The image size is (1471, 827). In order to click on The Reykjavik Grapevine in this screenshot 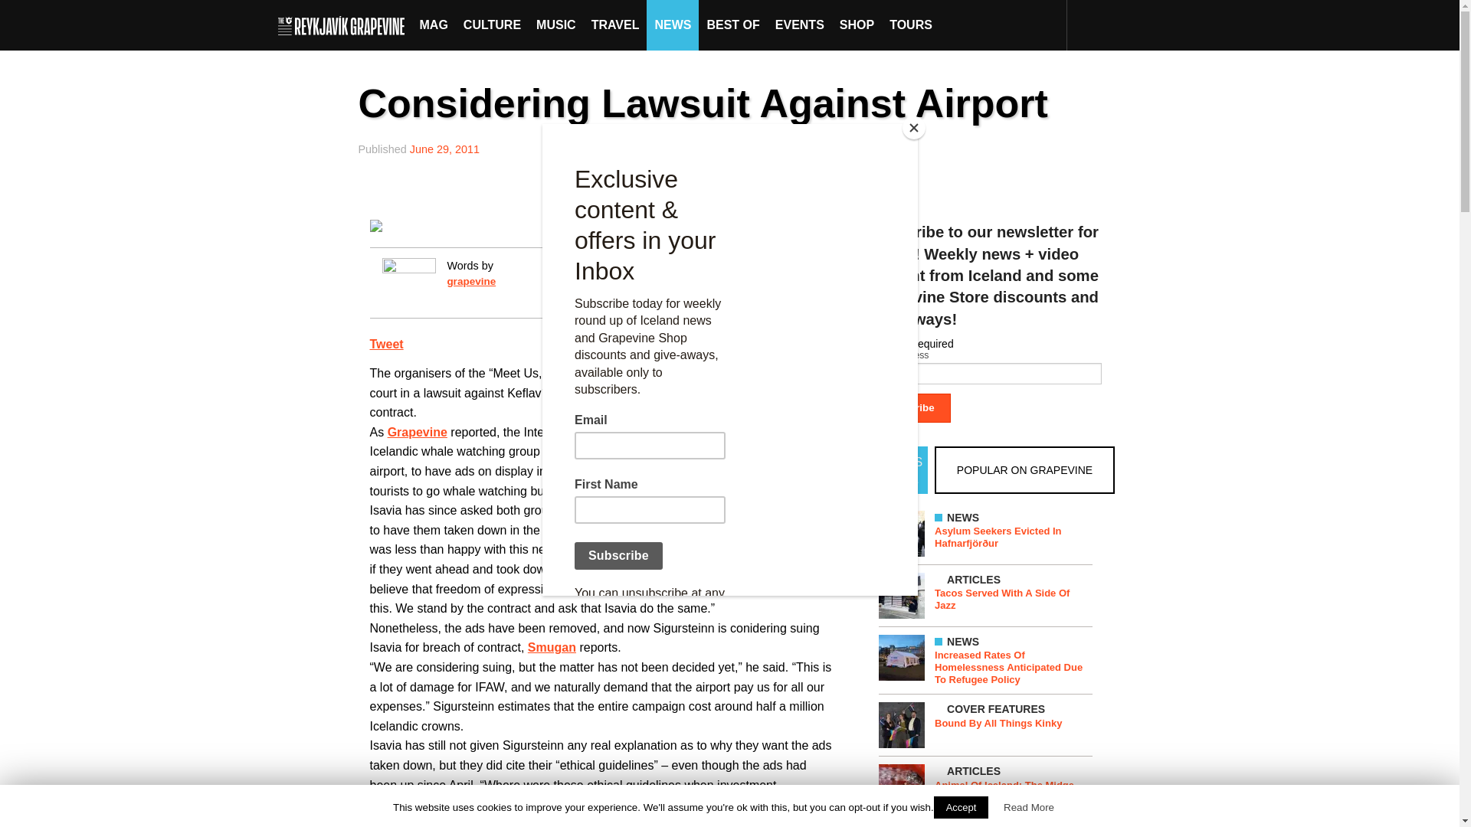, I will do `click(345, 25)`.